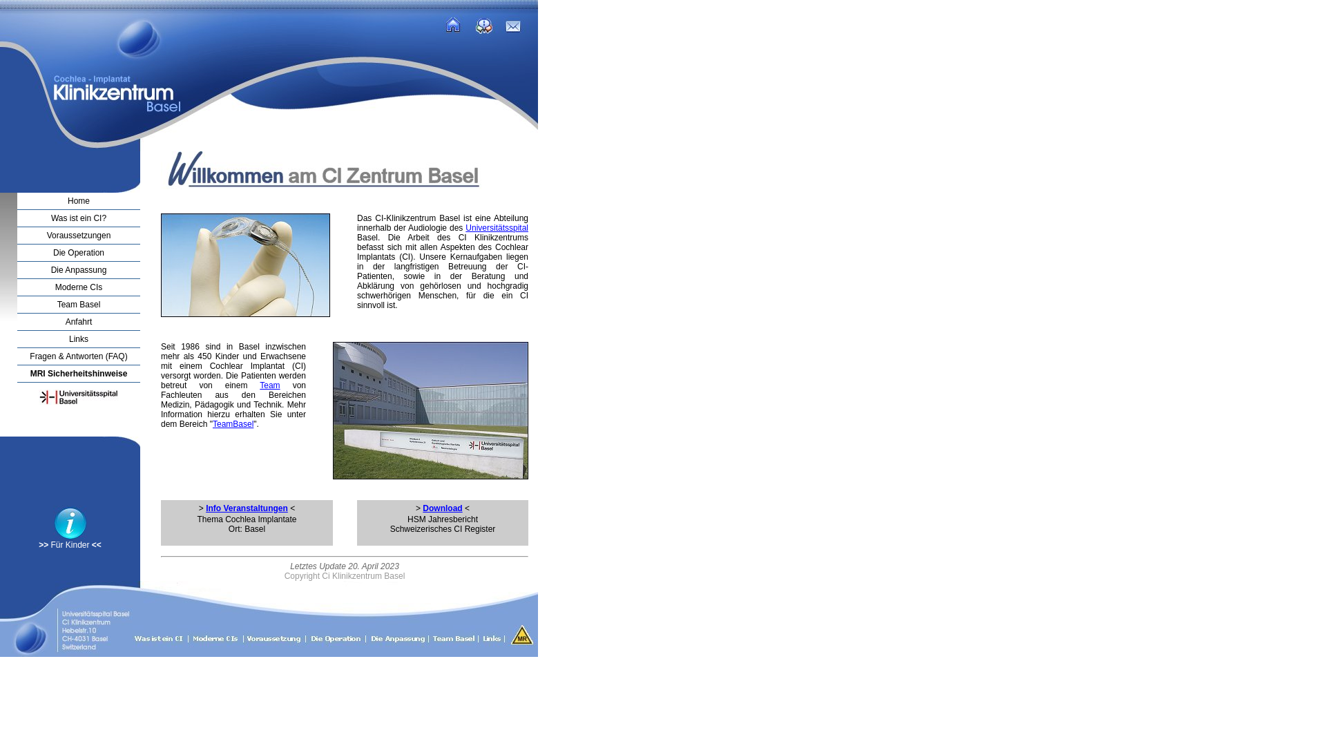 This screenshot has height=746, width=1326. I want to click on Info Veranstaltungen, so click(247, 508).